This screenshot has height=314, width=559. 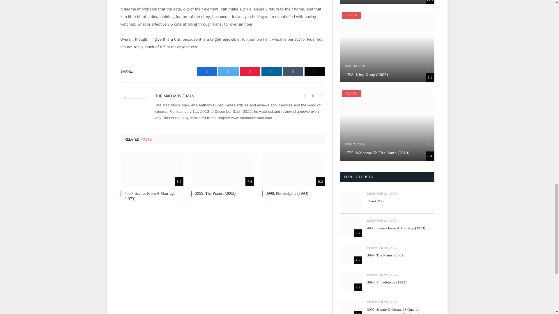 What do you see at coordinates (228, 72) in the screenshot?
I see `Share on Twitter` at bounding box center [228, 72].